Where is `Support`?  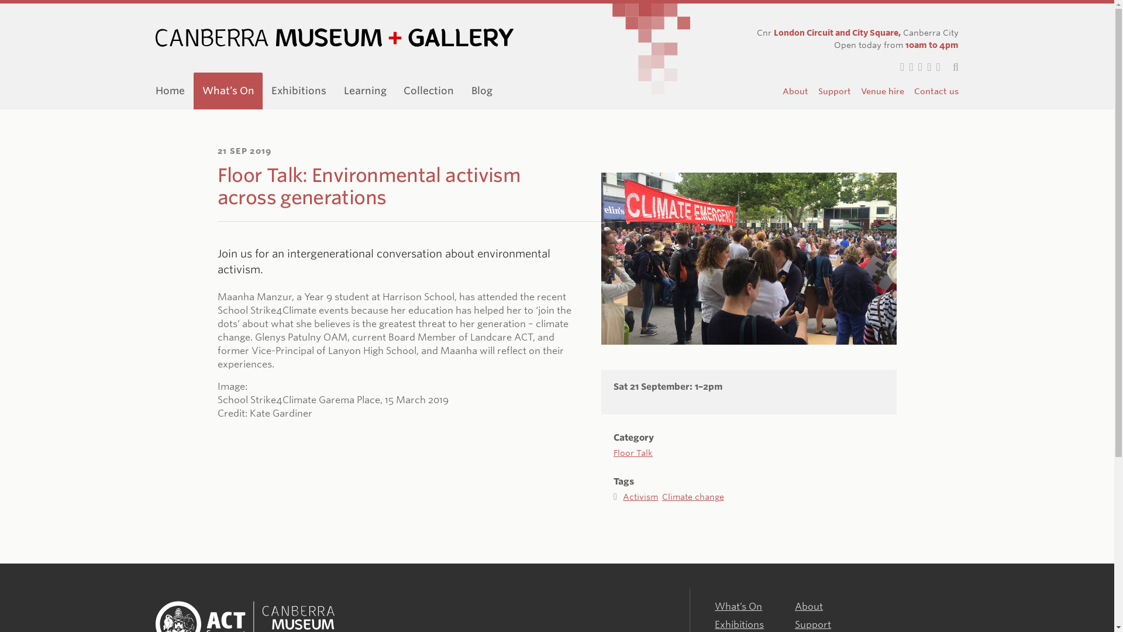 Support is located at coordinates (834, 91).